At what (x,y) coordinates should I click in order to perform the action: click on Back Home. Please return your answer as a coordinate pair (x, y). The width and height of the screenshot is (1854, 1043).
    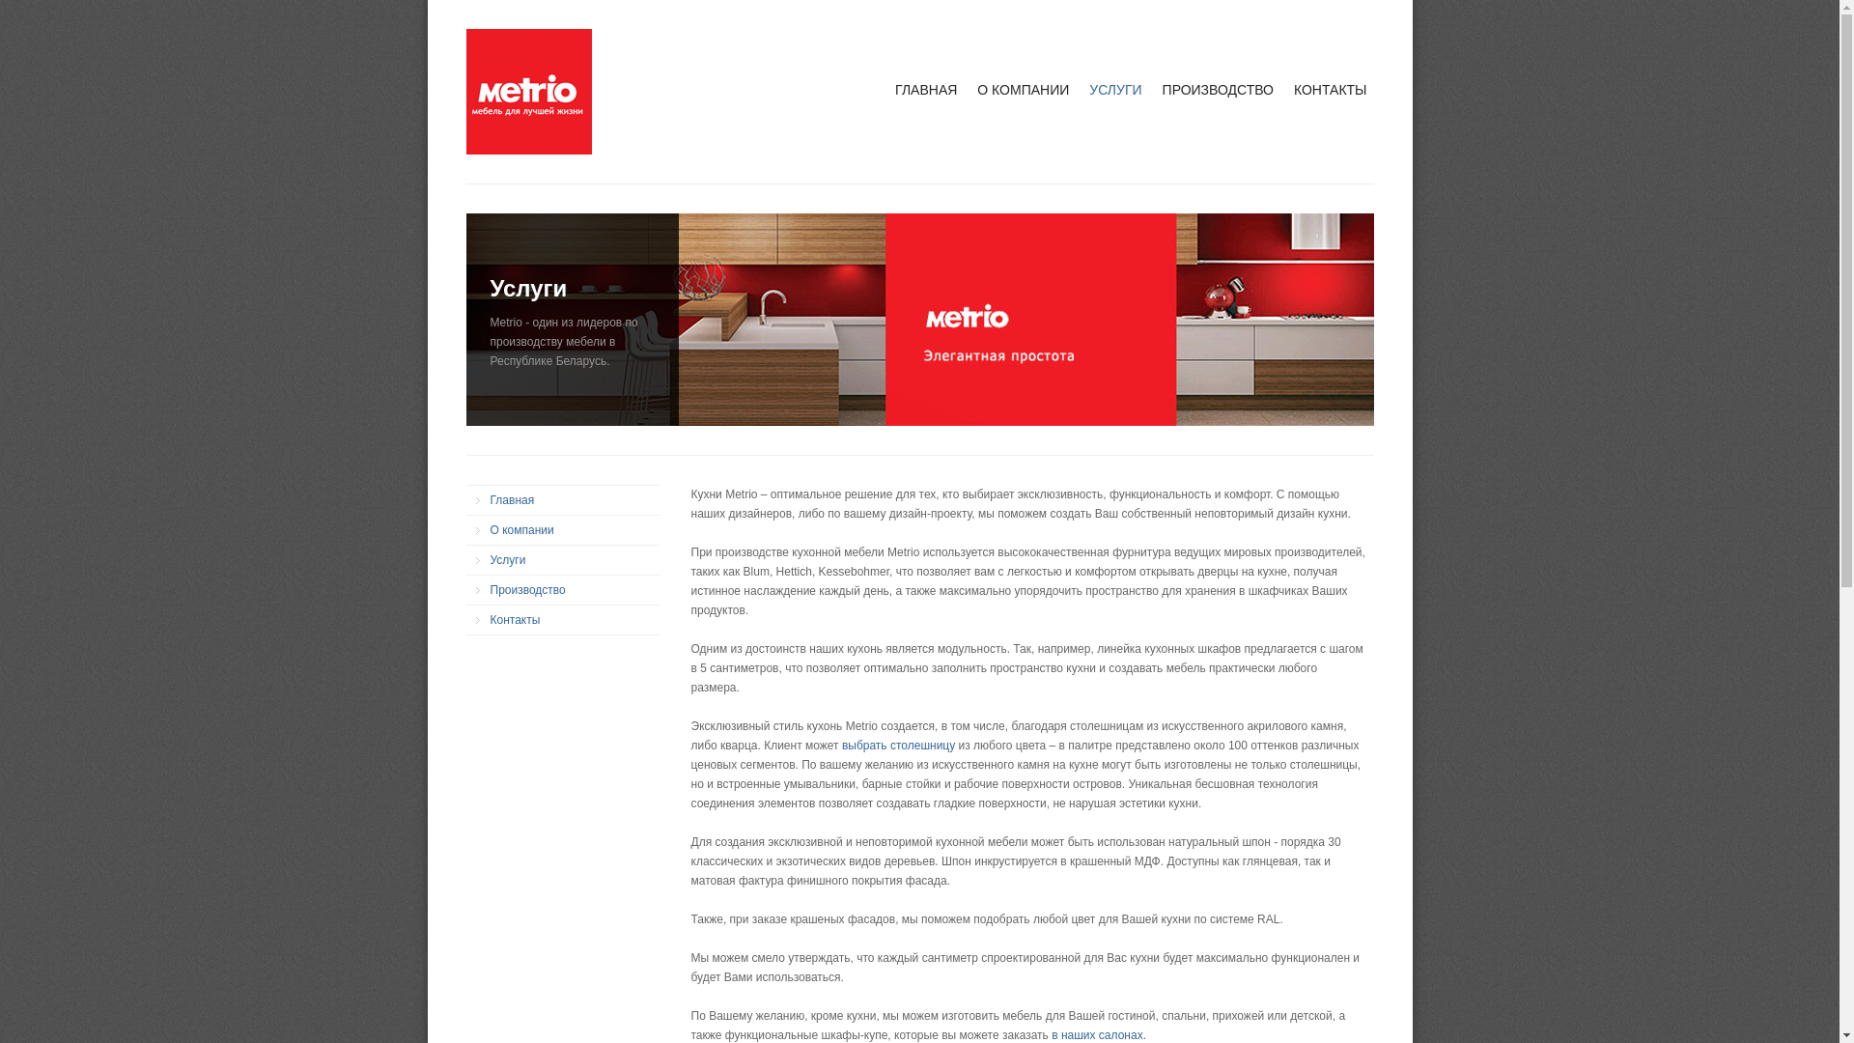
    Looking at the image, I should click on (528, 92).